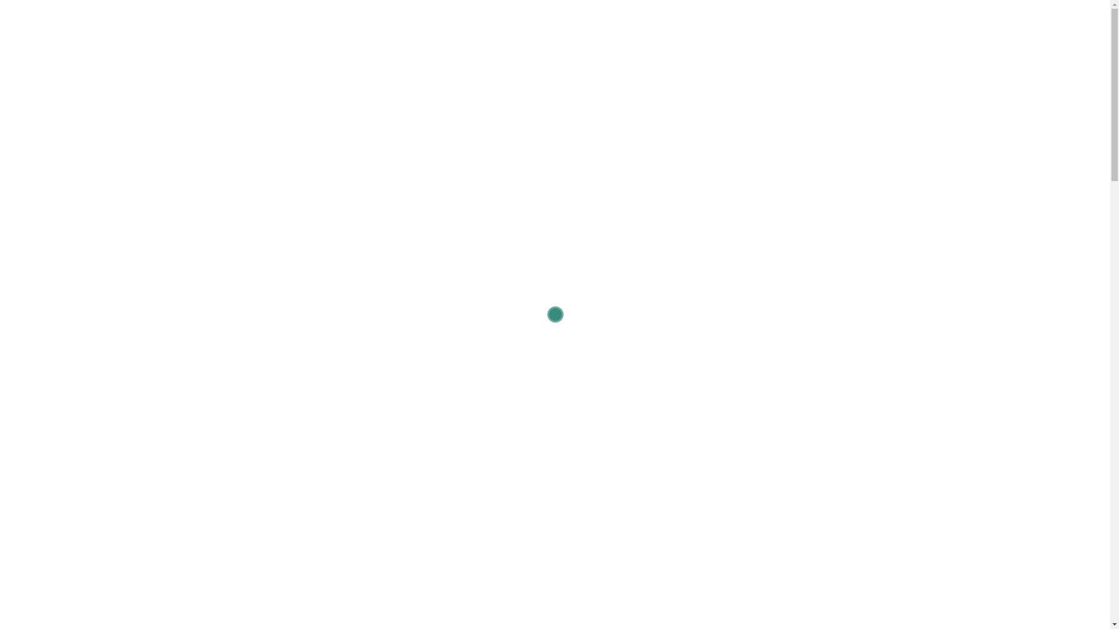 The height and width of the screenshot is (629, 1119). What do you see at coordinates (22, 98) in the screenshot?
I see `Menu` at bounding box center [22, 98].